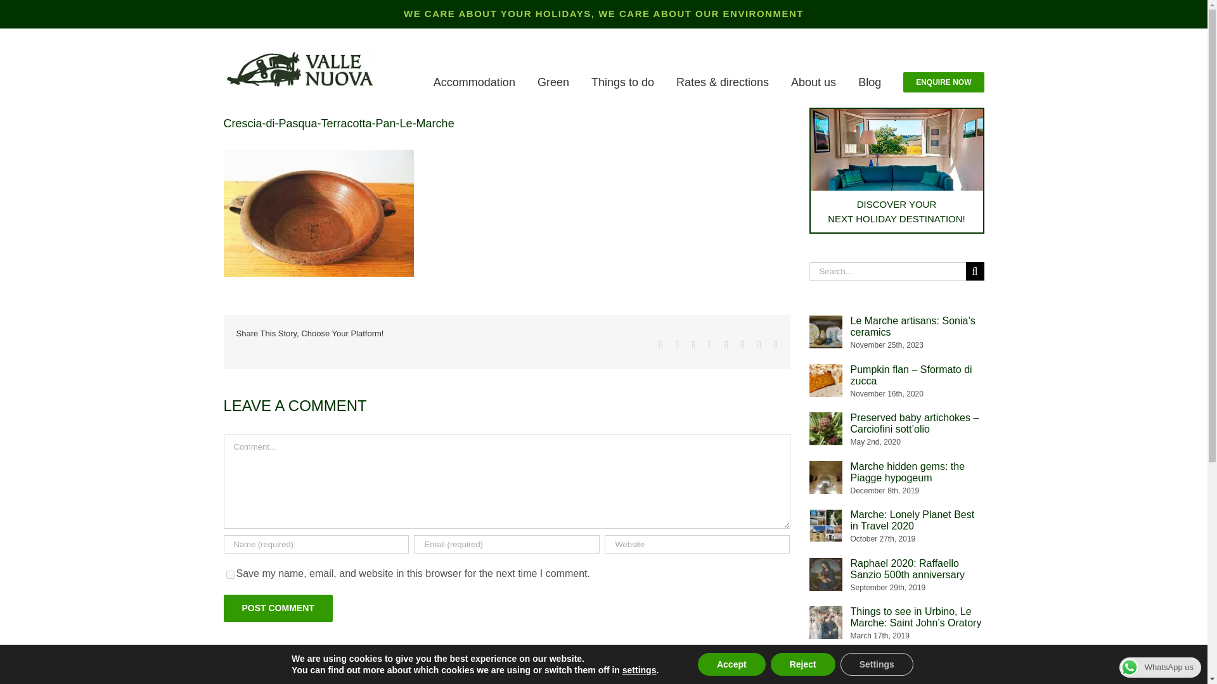  Describe the element at coordinates (759, 345) in the screenshot. I see `Vk` at that location.